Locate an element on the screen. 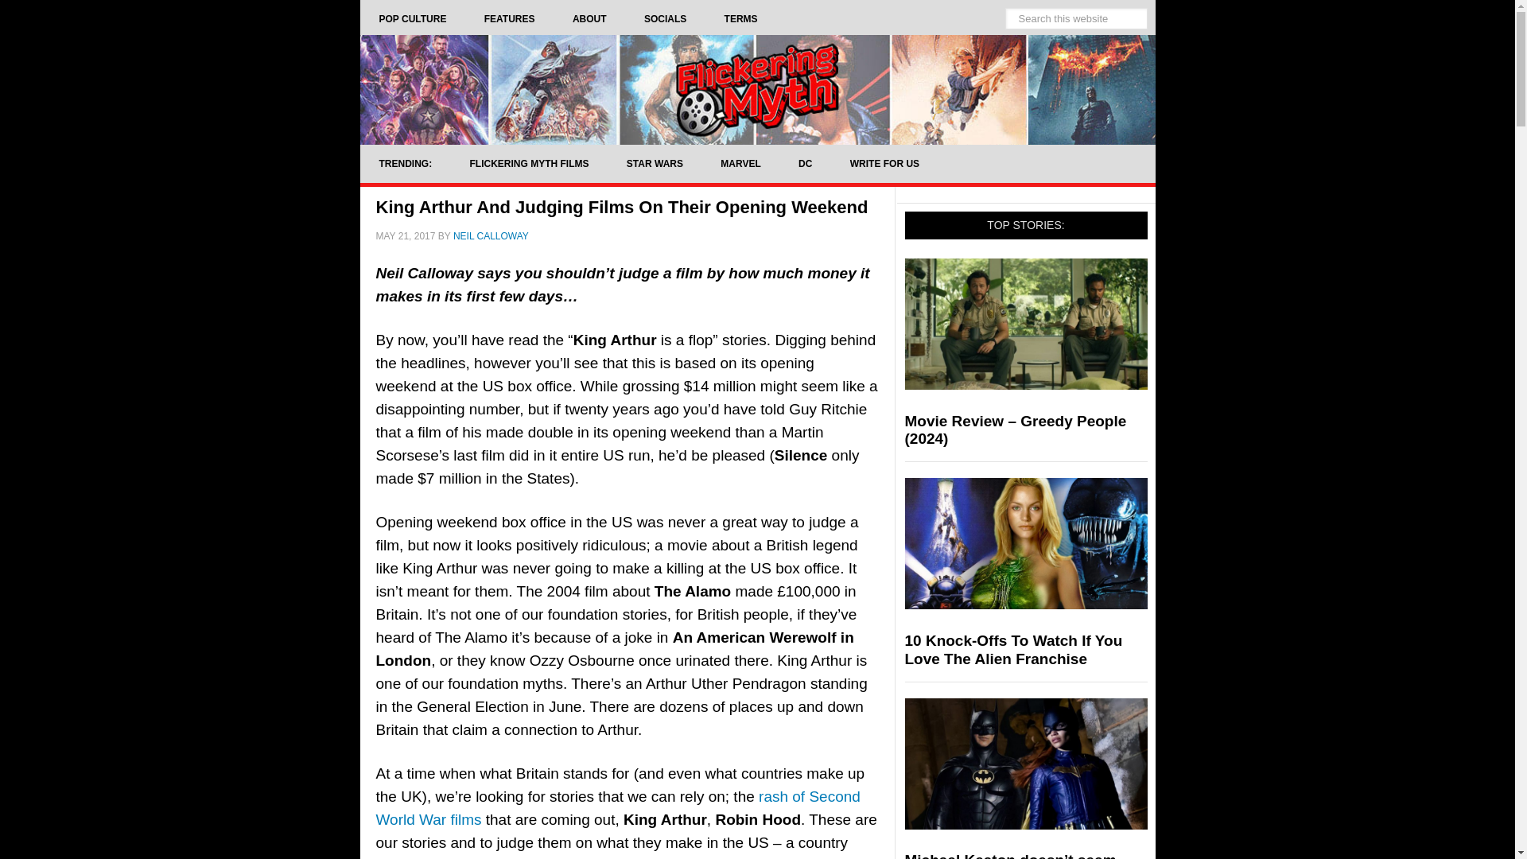 This screenshot has width=1527, height=859. FLICKERING MYTH is located at coordinates (756, 89).